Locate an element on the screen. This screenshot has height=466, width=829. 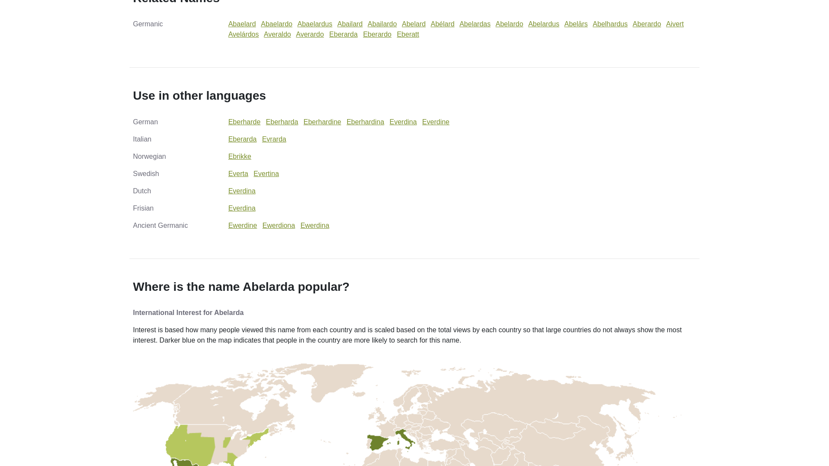
Abelardas is located at coordinates (475, 24).